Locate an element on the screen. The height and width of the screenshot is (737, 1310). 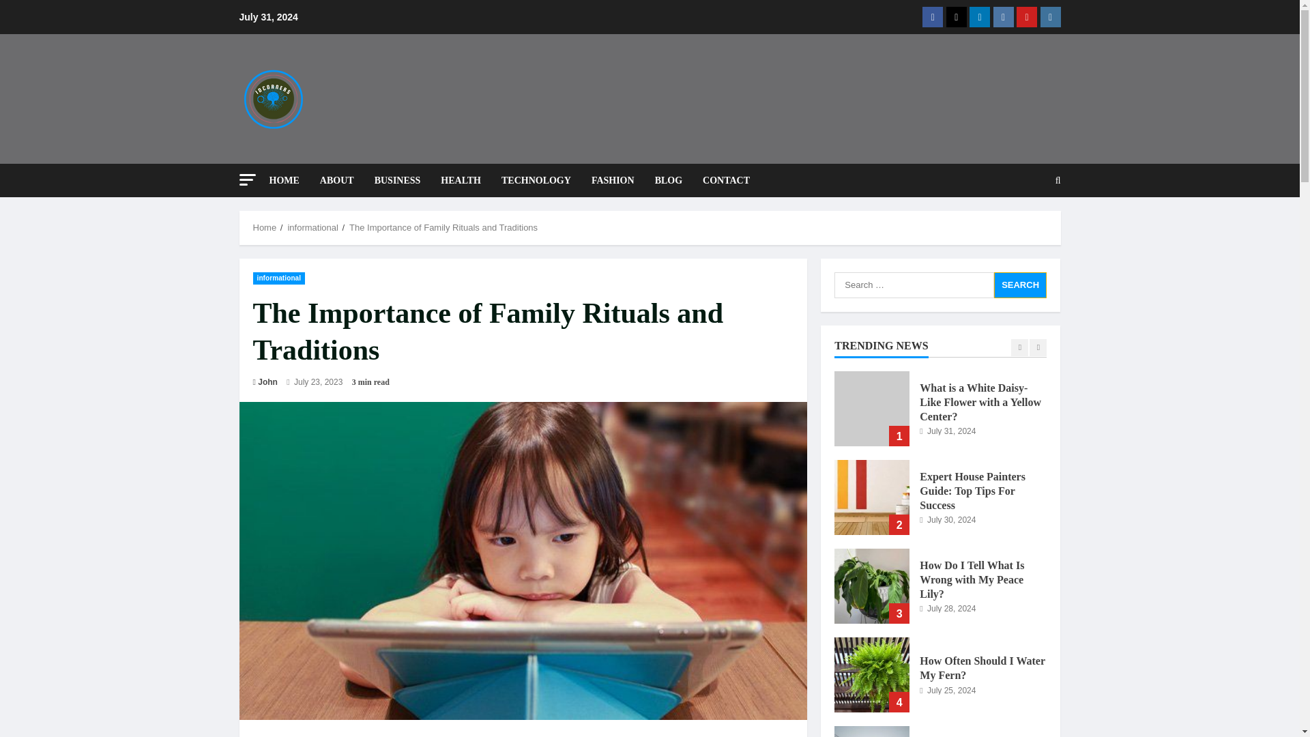
FASHION is located at coordinates (613, 180).